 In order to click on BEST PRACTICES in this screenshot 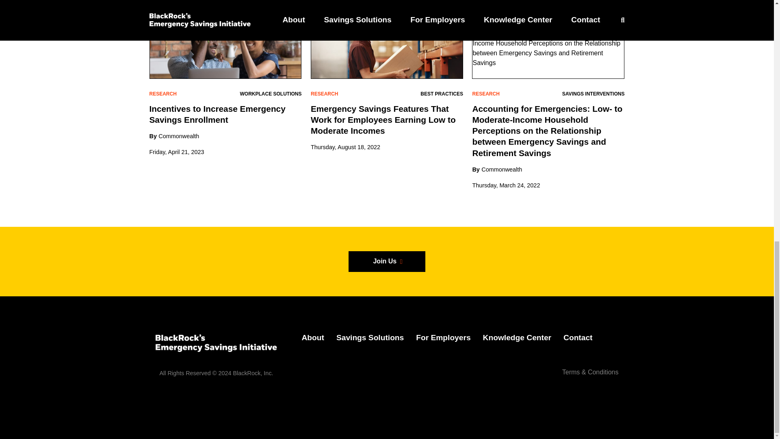, I will do `click(442, 93)`.